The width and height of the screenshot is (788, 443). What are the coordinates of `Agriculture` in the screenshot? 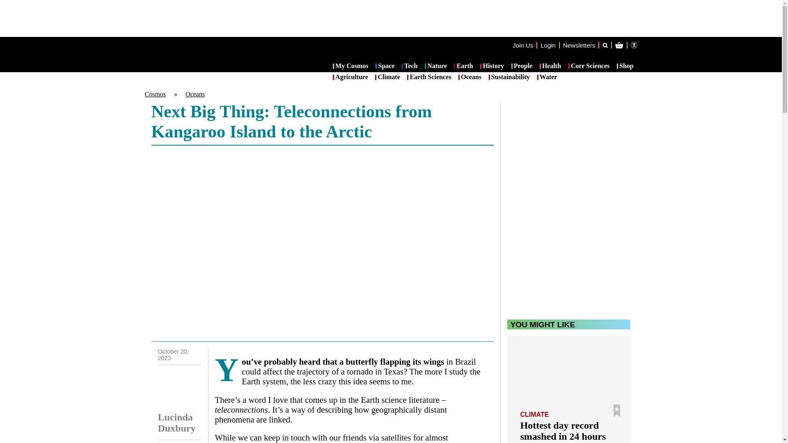 It's located at (350, 77).